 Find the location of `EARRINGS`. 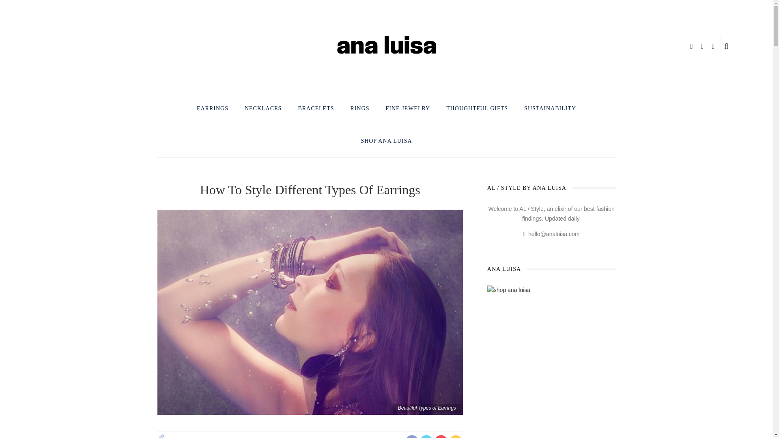

EARRINGS is located at coordinates (213, 109).